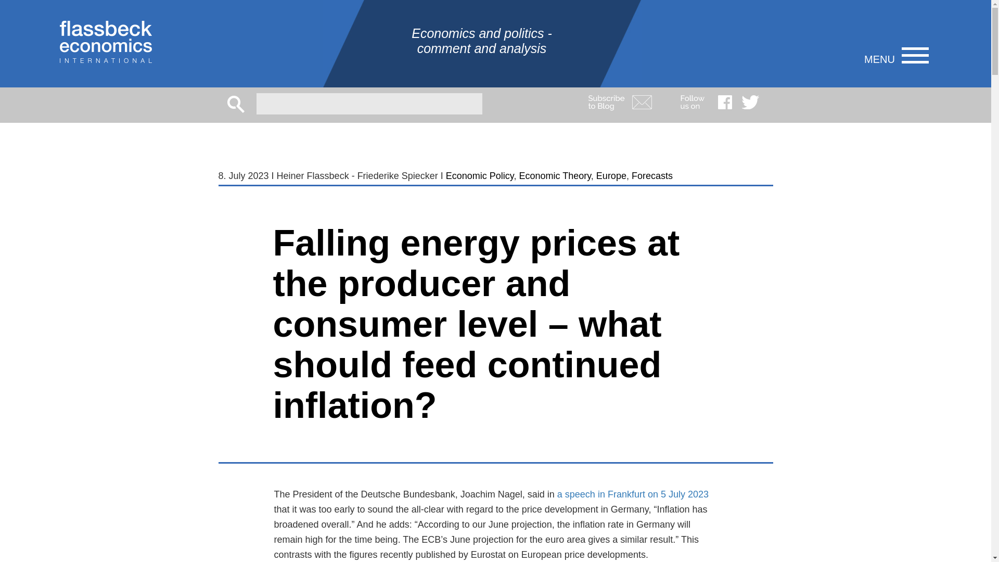  Describe the element at coordinates (236, 104) in the screenshot. I see `Search` at that location.